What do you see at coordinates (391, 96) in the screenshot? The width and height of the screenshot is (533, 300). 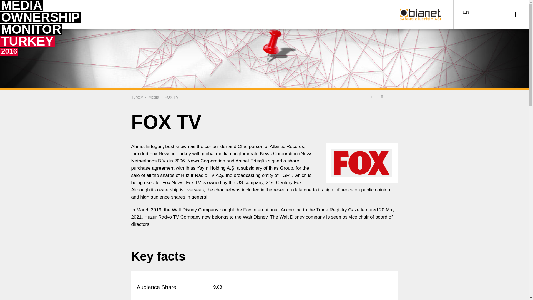 I see `Share this site by e-mail` at bounding box center [391, 96].